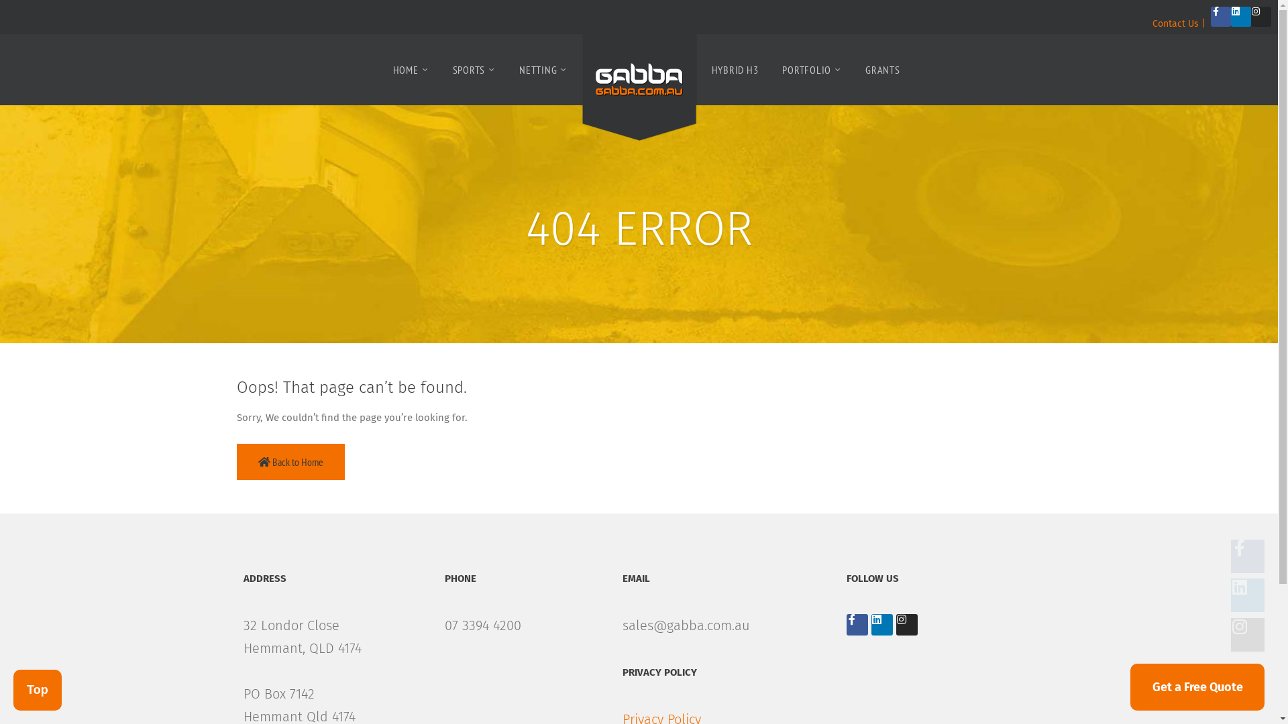 The width and height of the screenshot is (1288, 724). What do you see at coordinates (883, 70) in the screenshot?
I see `GRANTS` at bounding box center [883, 70].